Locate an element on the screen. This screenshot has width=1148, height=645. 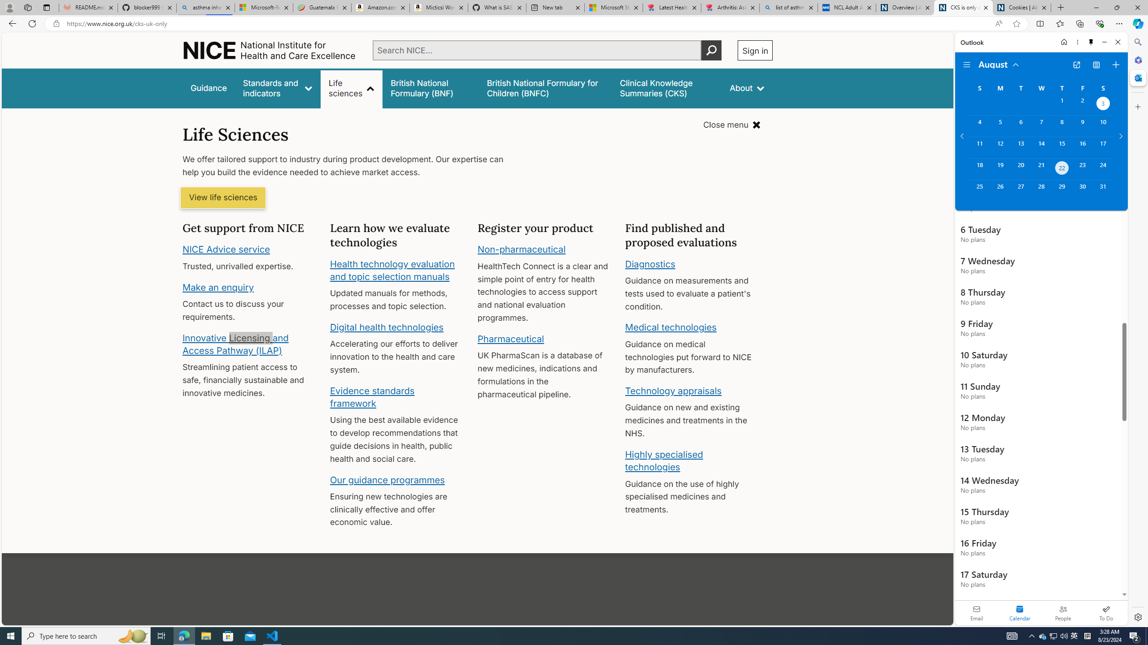
Guidance is located at coordinates (209, 88).